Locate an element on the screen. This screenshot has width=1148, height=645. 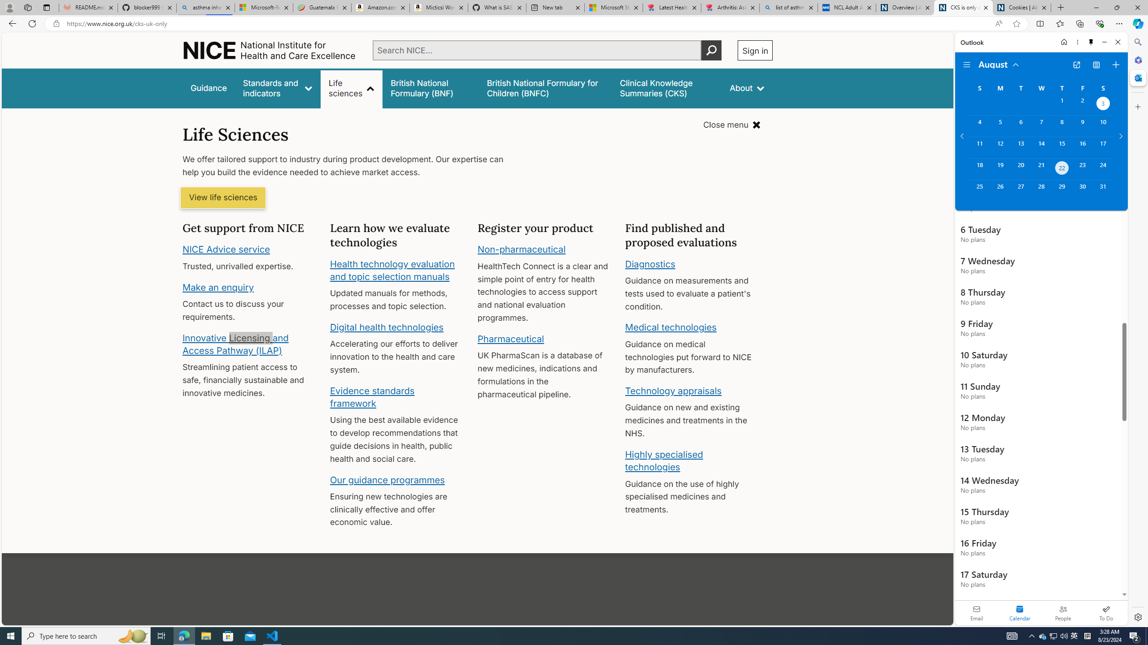
Guidance is located at coordinates (209, 88).